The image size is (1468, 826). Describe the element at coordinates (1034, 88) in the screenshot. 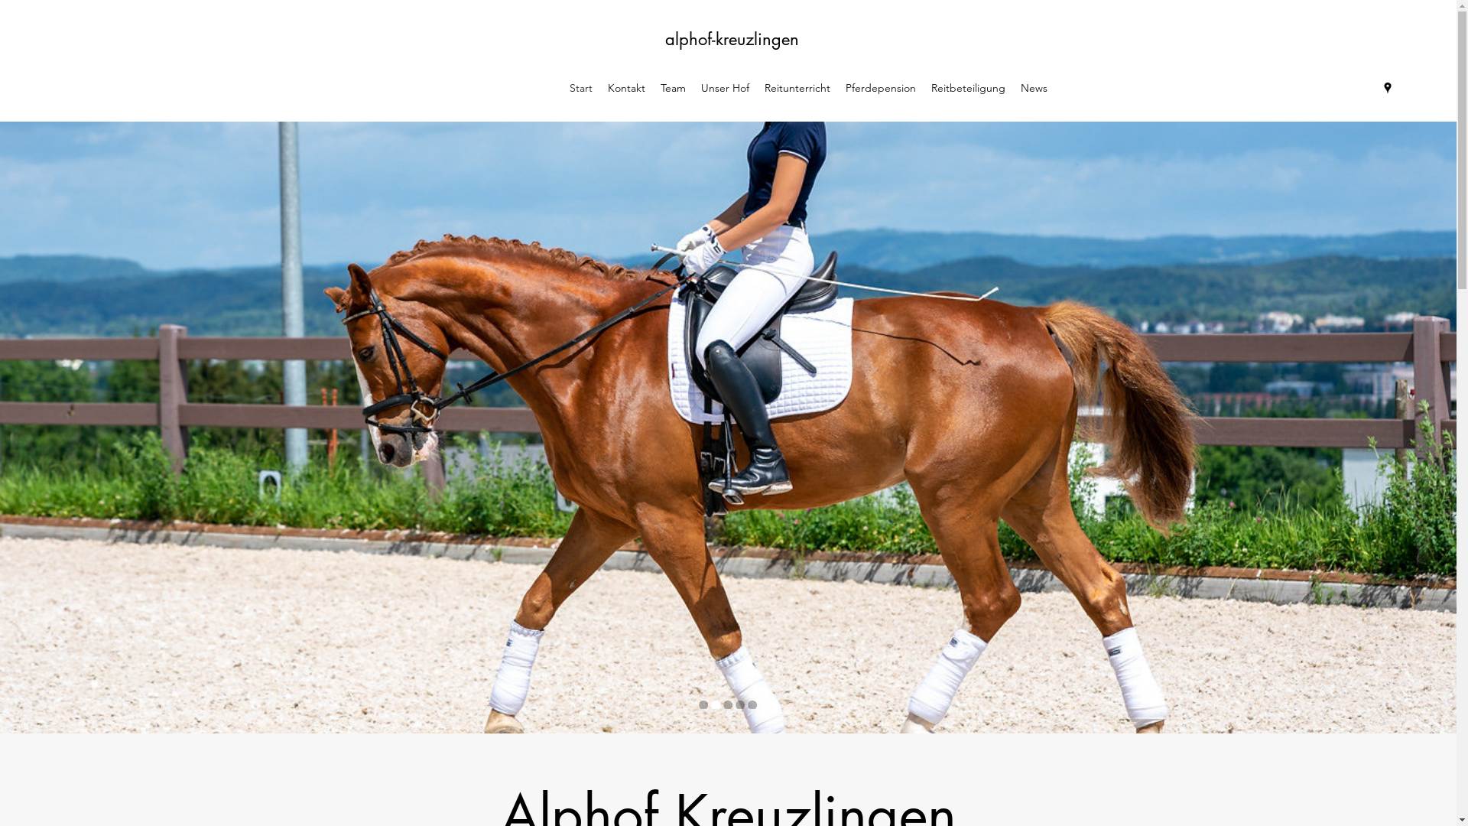

I see `News` at that location.